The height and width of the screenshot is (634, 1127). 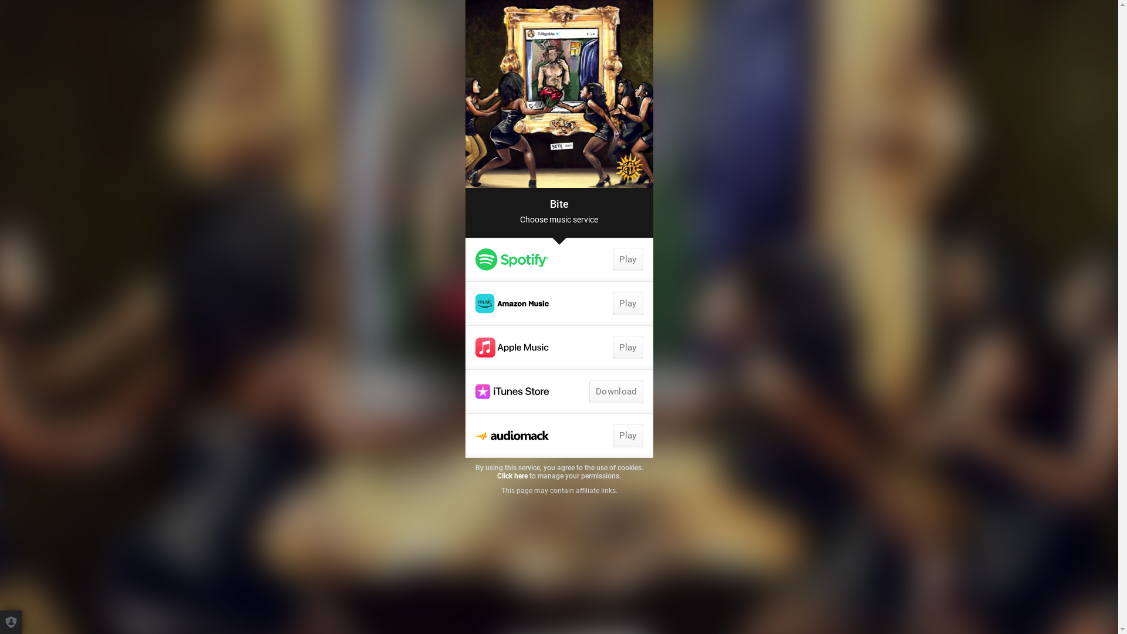 What do you see at coordinates (559, 94) in the screenshot?
I see `Click to view services` at bounding box center [559, 94].